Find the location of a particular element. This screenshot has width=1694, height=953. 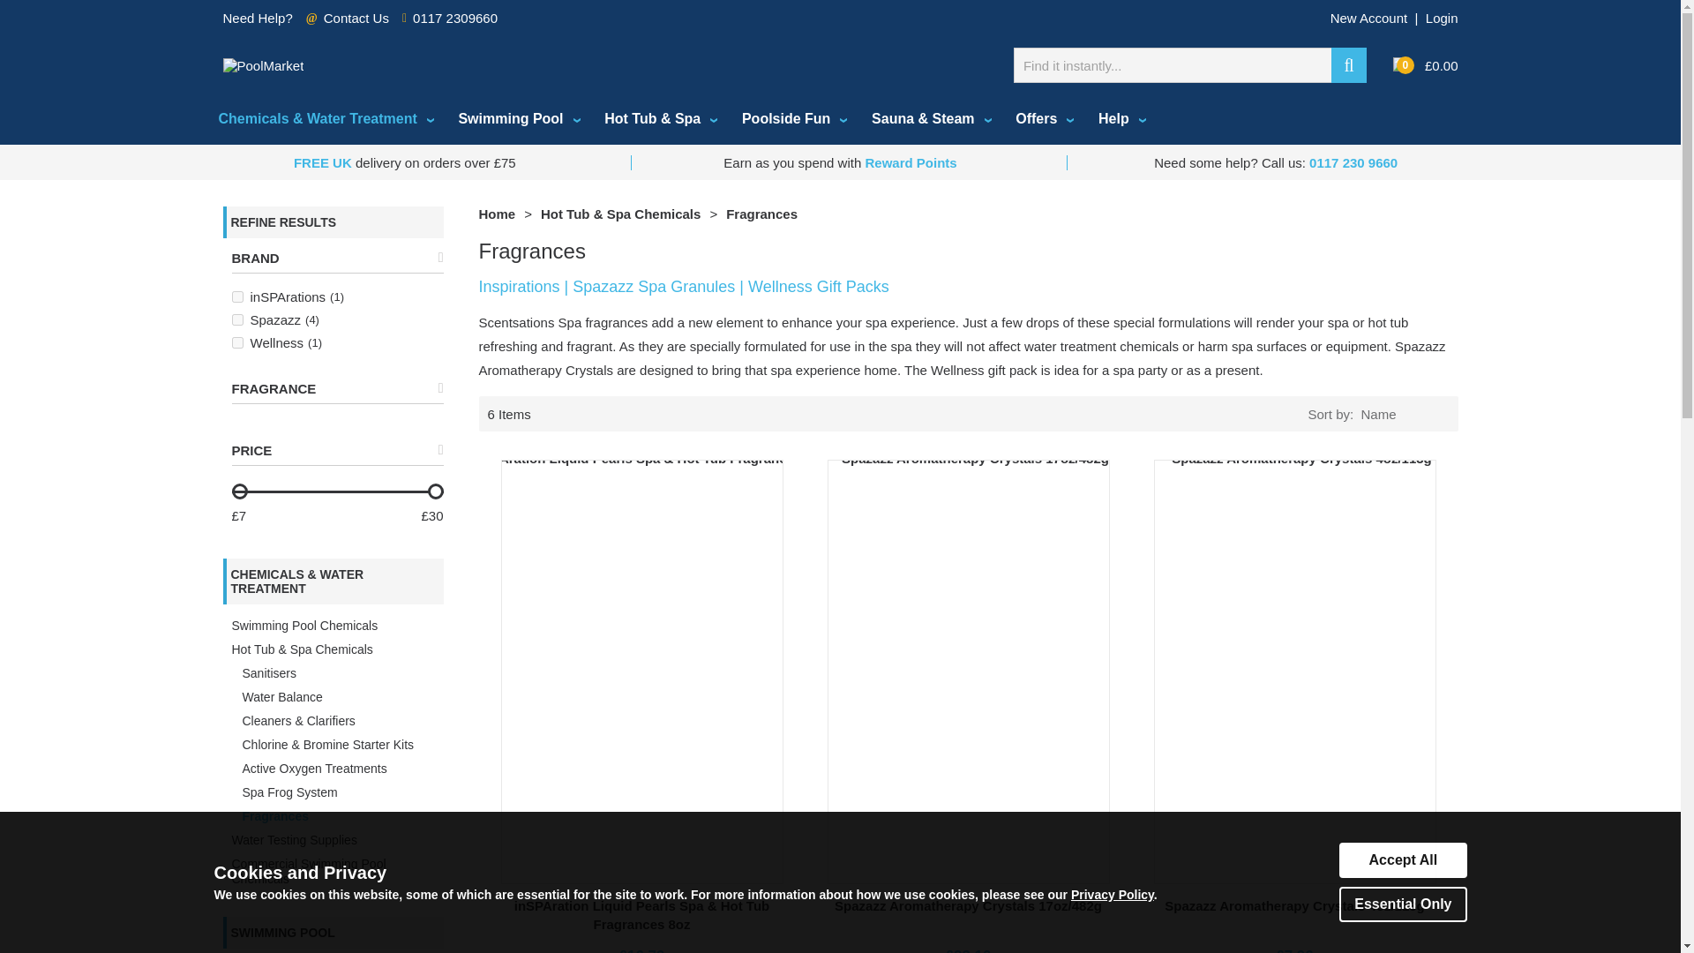

New Account is located at coordinates (1368, 18).